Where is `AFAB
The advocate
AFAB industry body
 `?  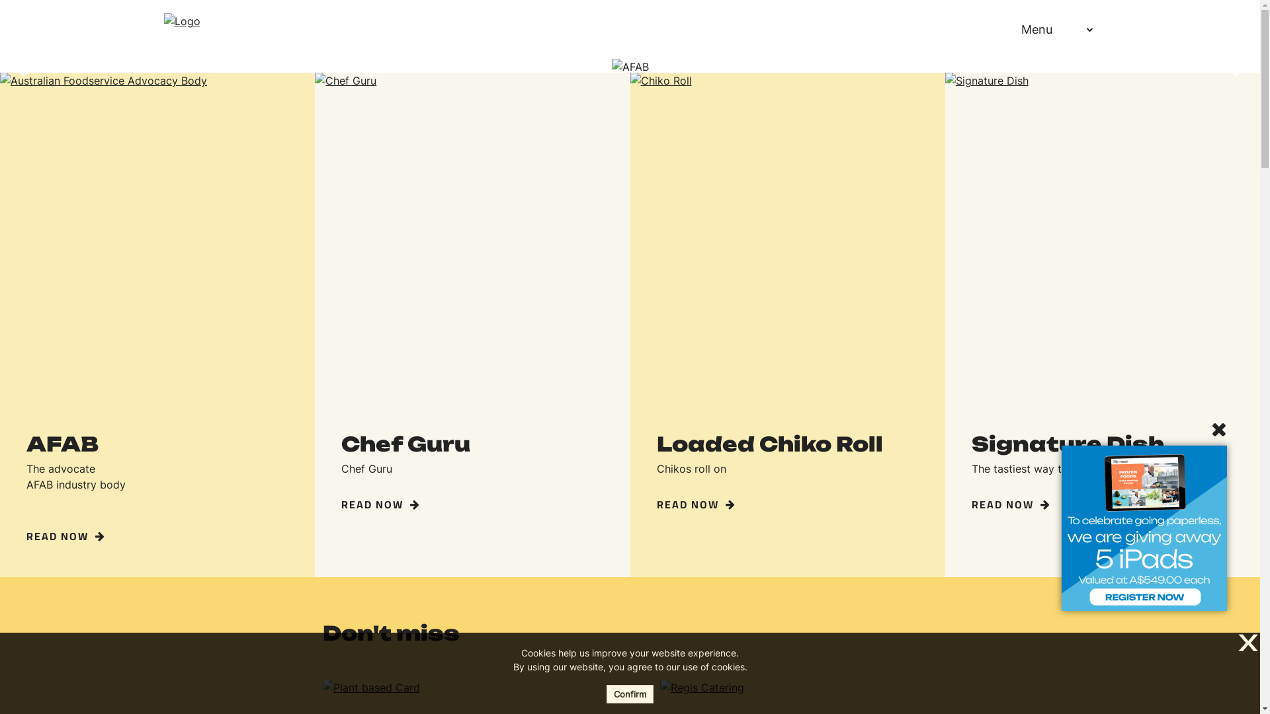 AFAB
The advocate
AFAB industry body
  is located at coordinates (157, 471).